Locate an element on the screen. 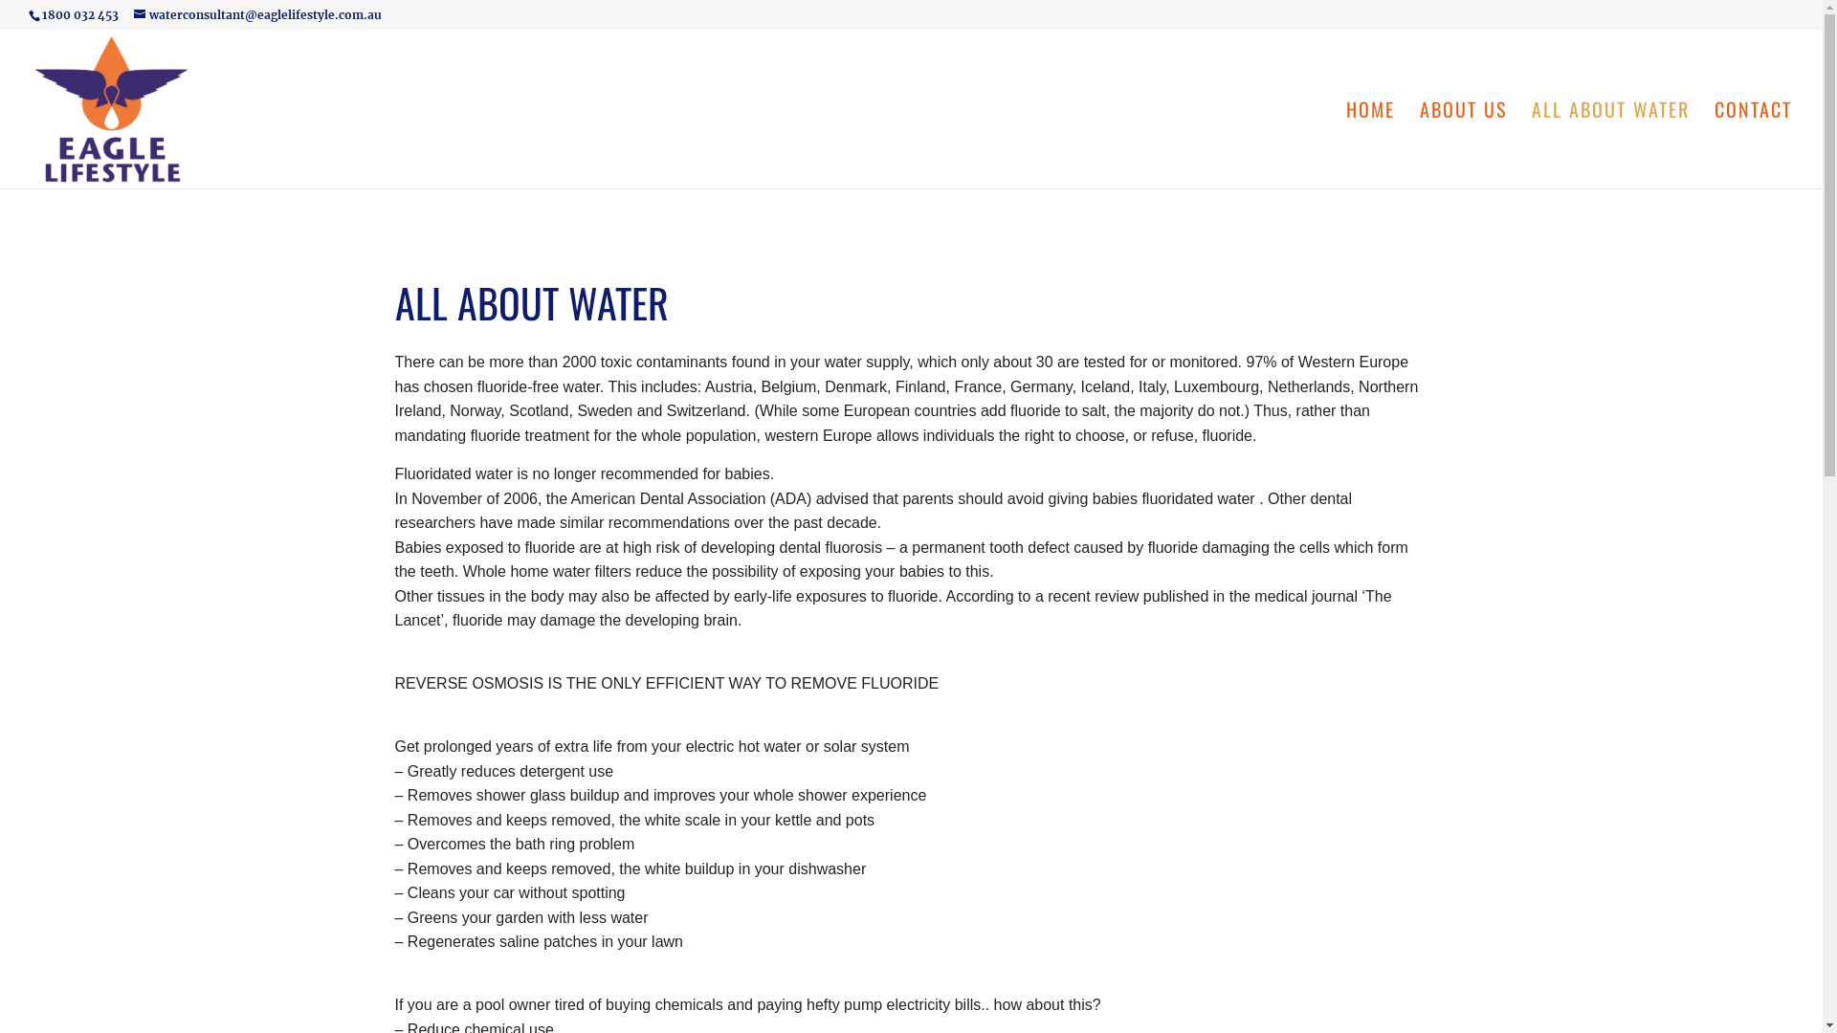  ALL ABOUT WATER is located at coordinates (1611, 145).